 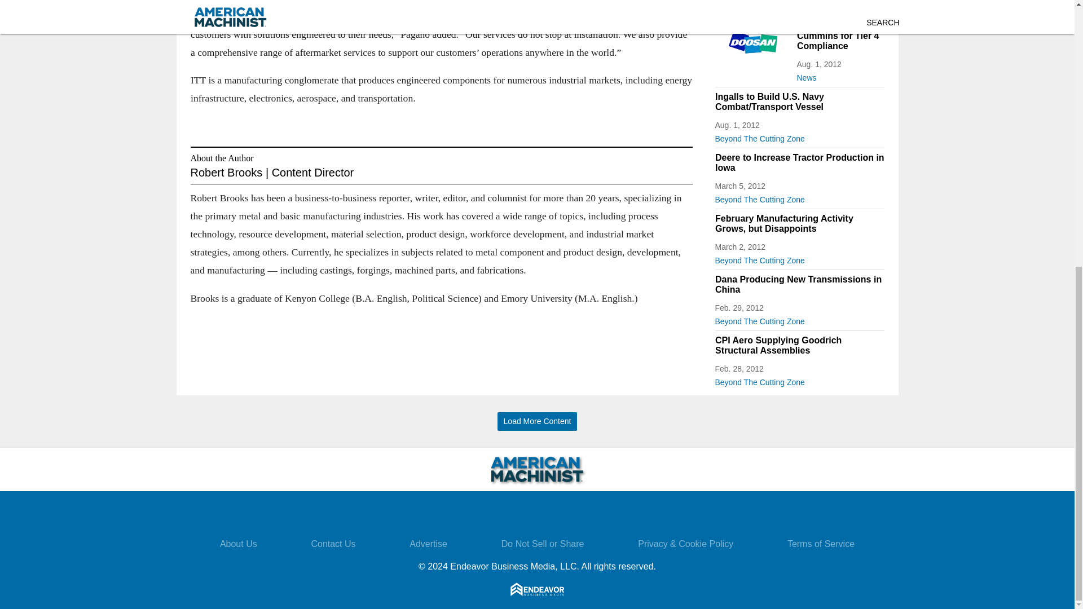 What do you see at coordinates (800, 319) in the screenshot?
I see `Beyond The Cutting Zone` at bounding box center [800, 319].